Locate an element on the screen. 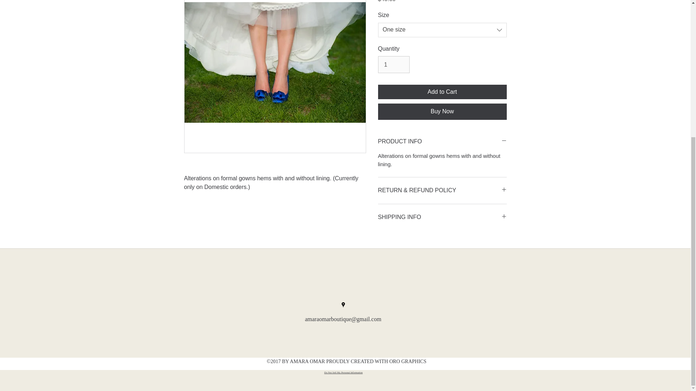  Add to Cart is located at coordinates (442, 92).